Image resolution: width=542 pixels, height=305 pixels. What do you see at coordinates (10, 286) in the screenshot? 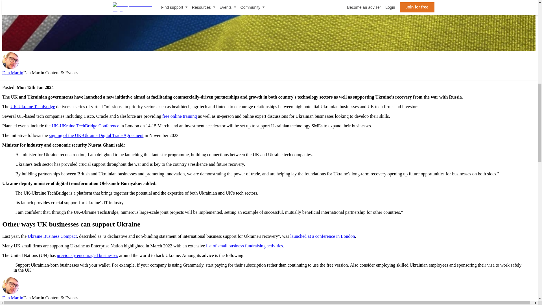
I see `Dan Martin` at bounding box center [10, 286].